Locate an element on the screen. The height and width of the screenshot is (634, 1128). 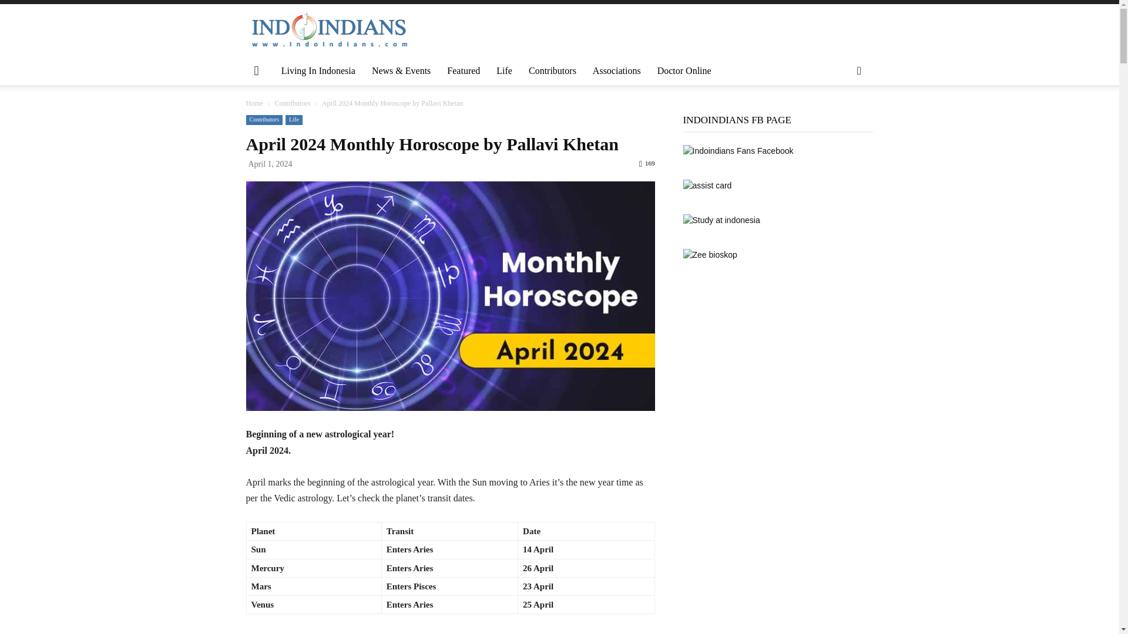
View all posts in Contributors is located at coordinates (292, 103).